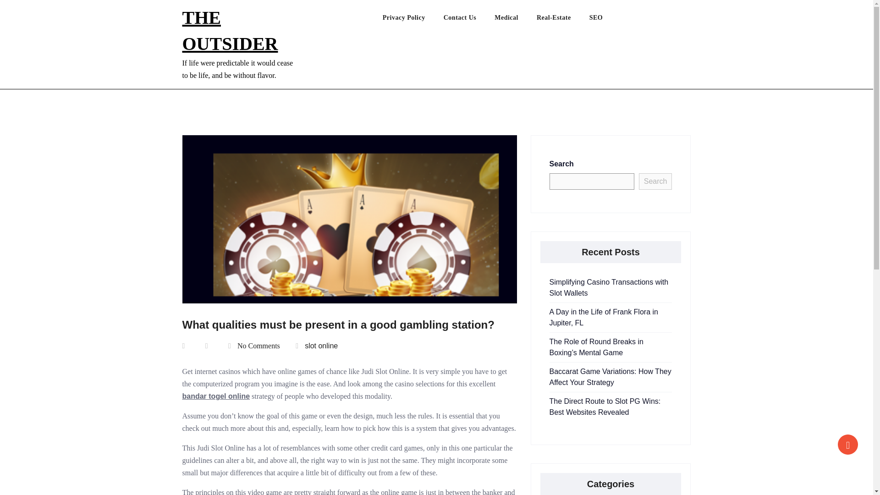 This screenshot has height=495, width=880. I want to click on A Day in the Life of Frank Flora in Jupiter, FL, so click(603, 317).